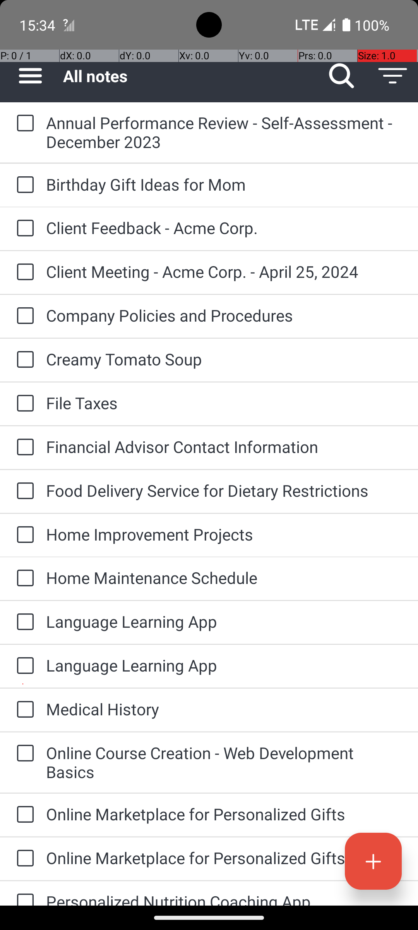 The width and height of the screenshot is (418, 930). What do you see at coordinates (224, 577) in the screenshot?
I see `Home Maintenance Schedule` at bounding box center [224, 577].